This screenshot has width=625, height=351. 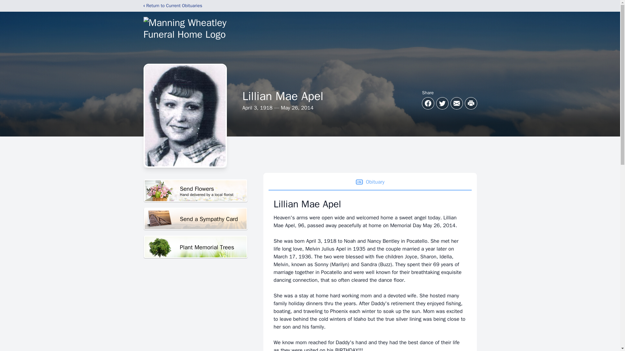 I want to click on Send a Sympathy Card, so click(x=195, y=219).